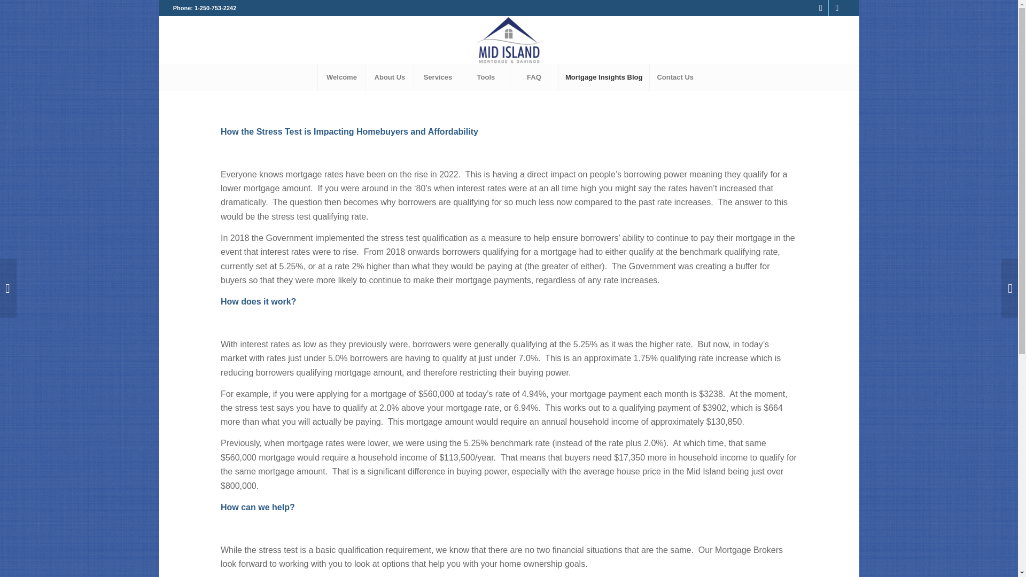  What do you see at coordinates (437, 77) in the screenshot?
I see `Services` at bounding box center [437, 77].